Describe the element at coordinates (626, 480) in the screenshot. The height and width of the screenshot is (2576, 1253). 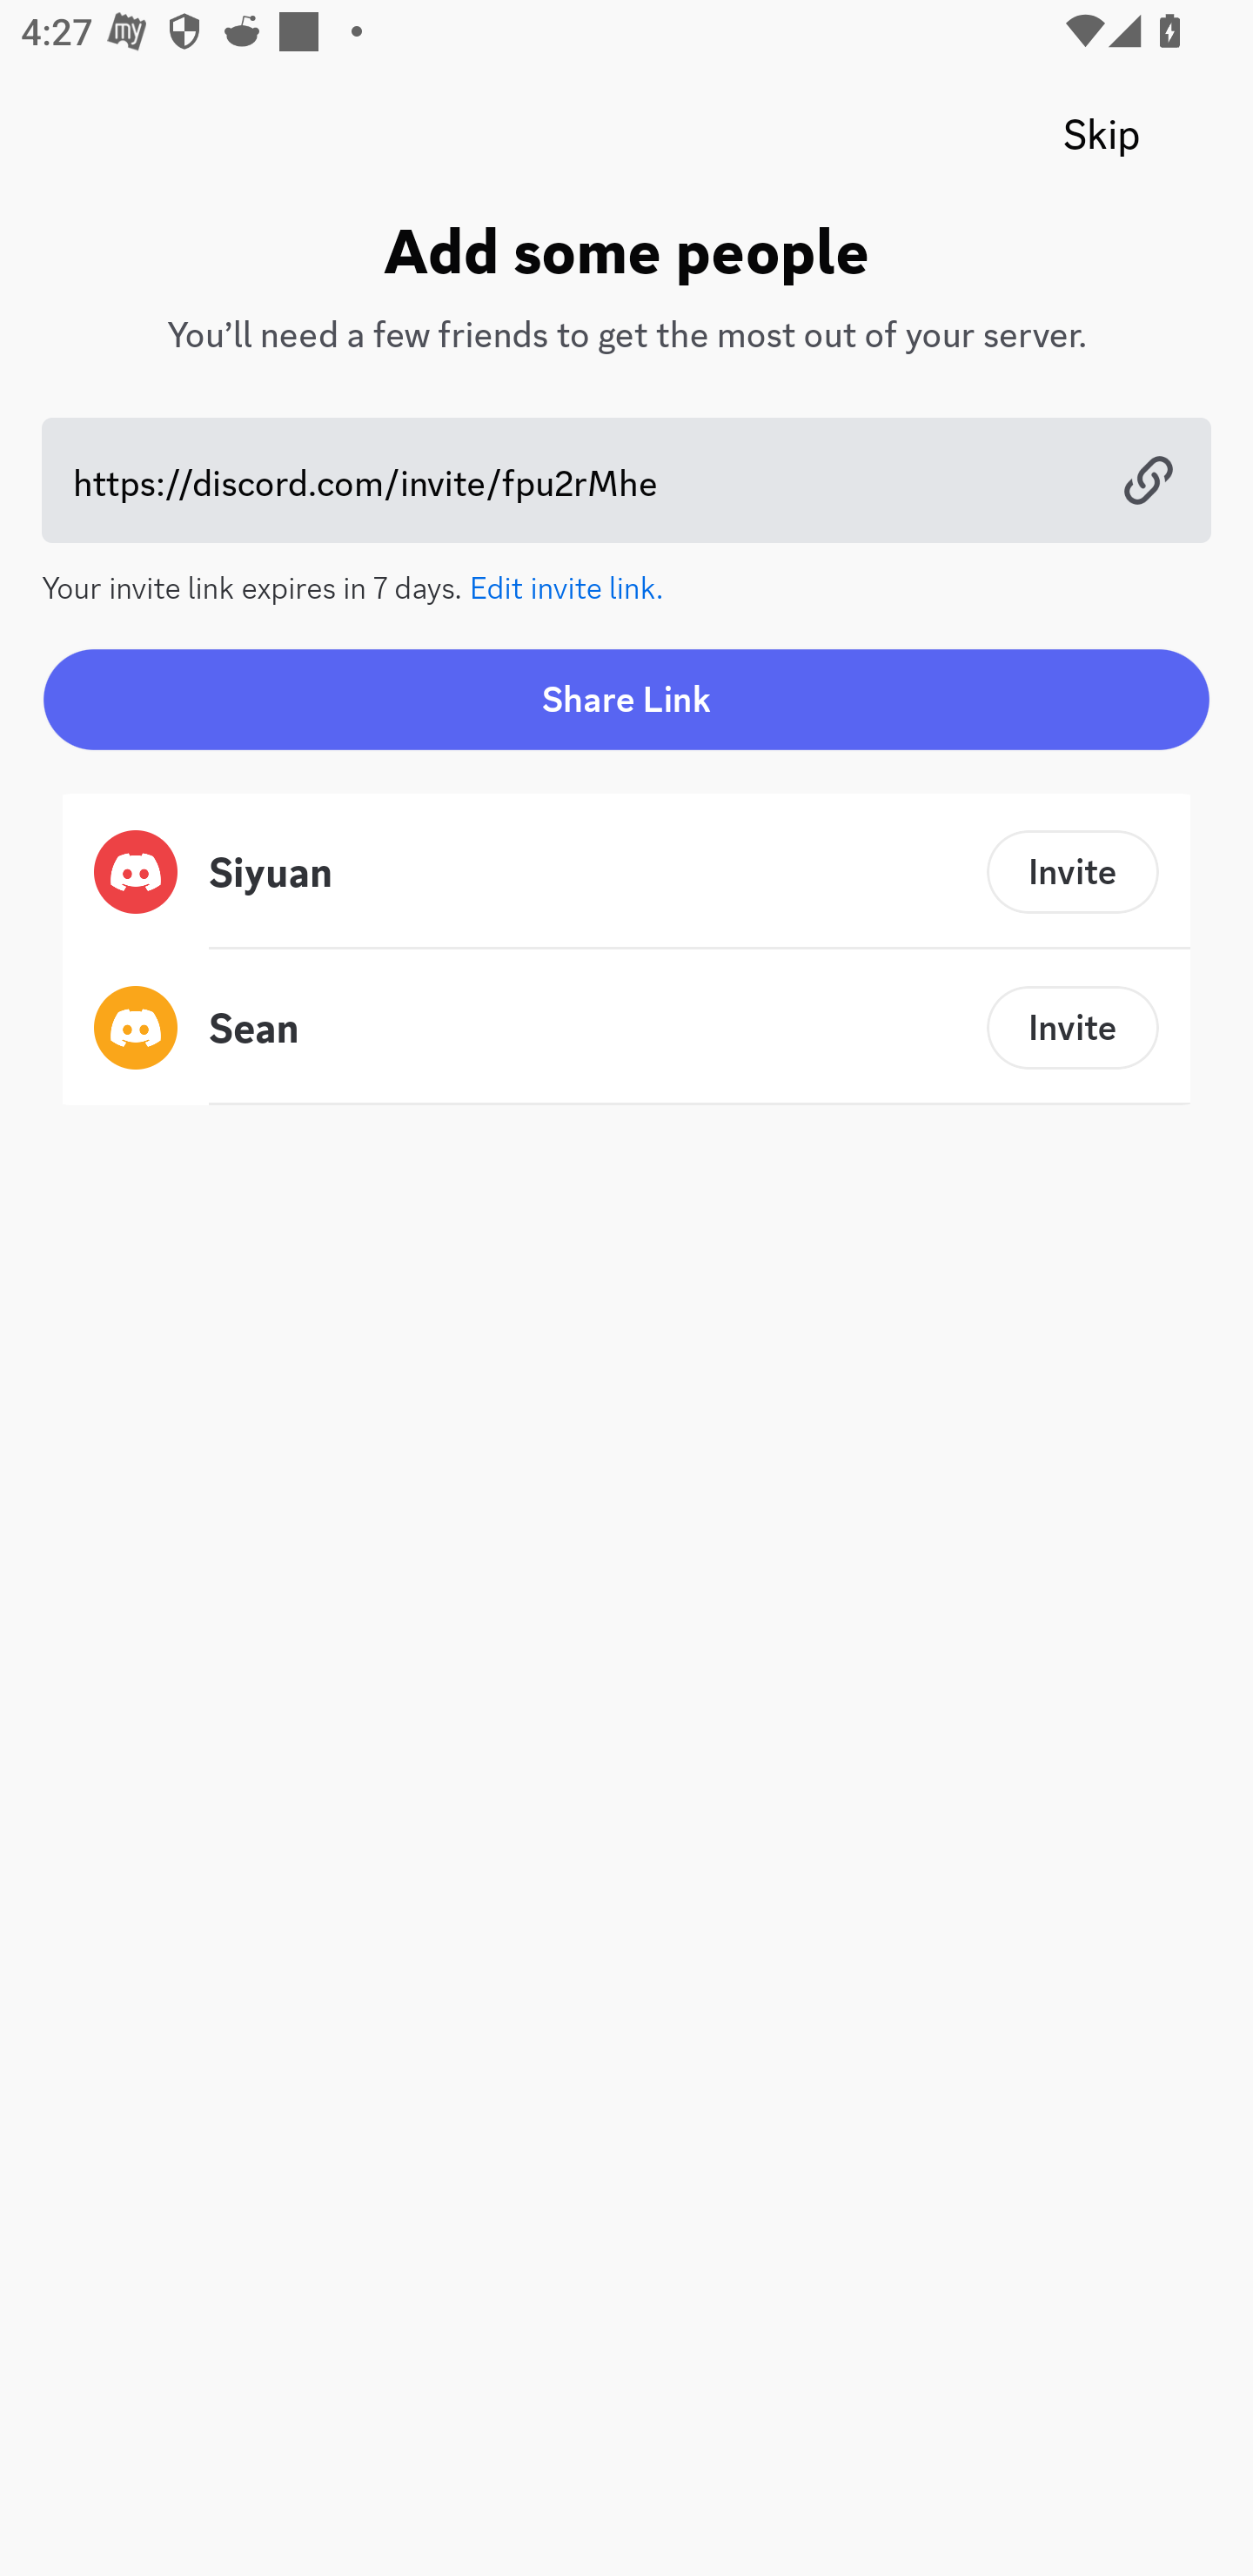
I see `Copy Link https://discord.com/invite/fpu2rMhe` at that location.